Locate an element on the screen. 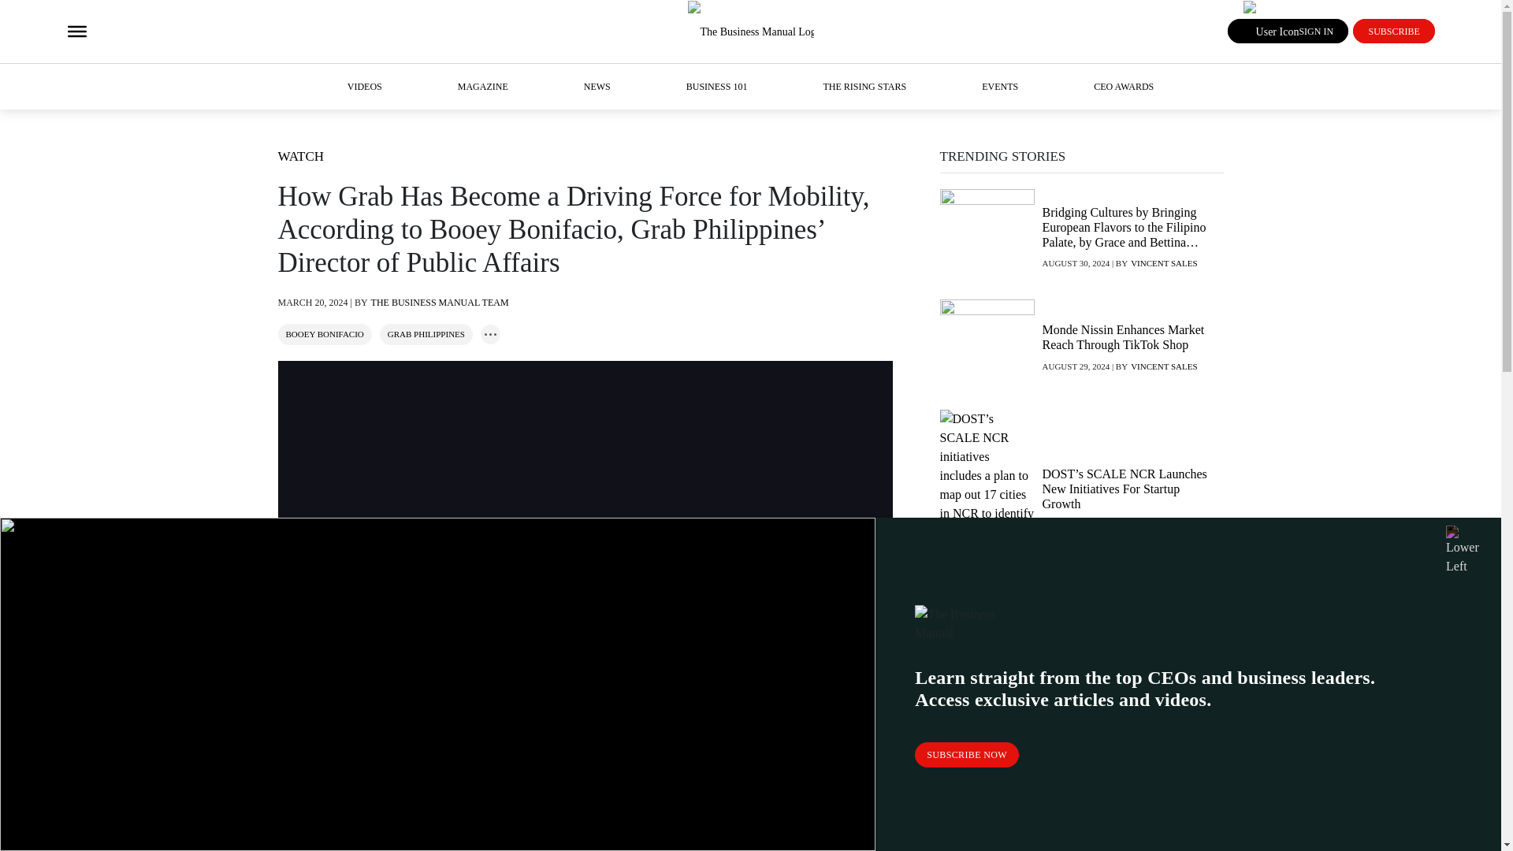 This screenshot has width=1513, height=851. SUBSCRIBE is located at coordinates (1393, 31).